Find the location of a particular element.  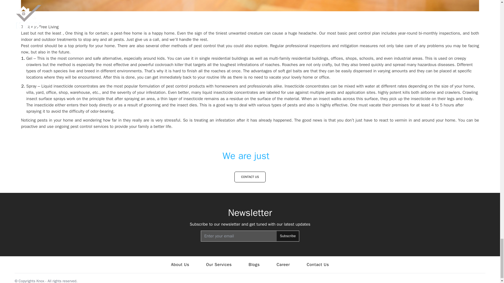

Blogs is located at coordinates (254, 264).